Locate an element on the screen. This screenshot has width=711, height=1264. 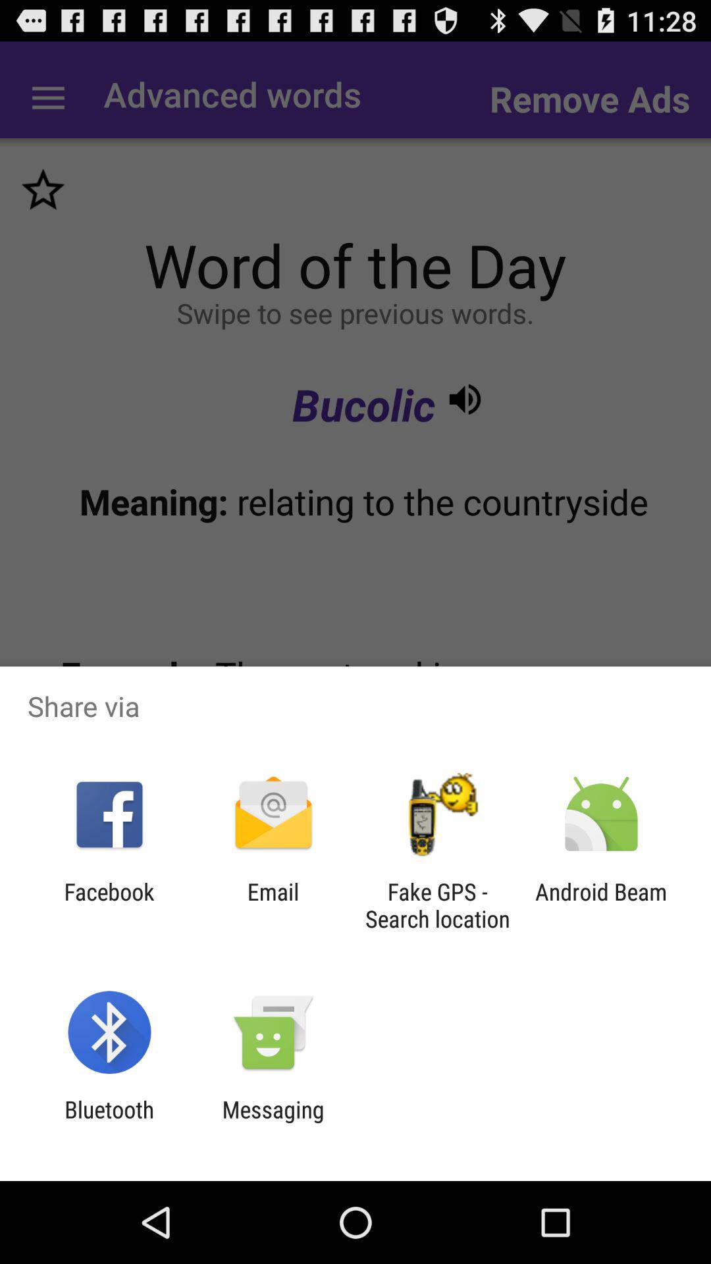
flip to the messaging app is located at coordinates (273, 1123).